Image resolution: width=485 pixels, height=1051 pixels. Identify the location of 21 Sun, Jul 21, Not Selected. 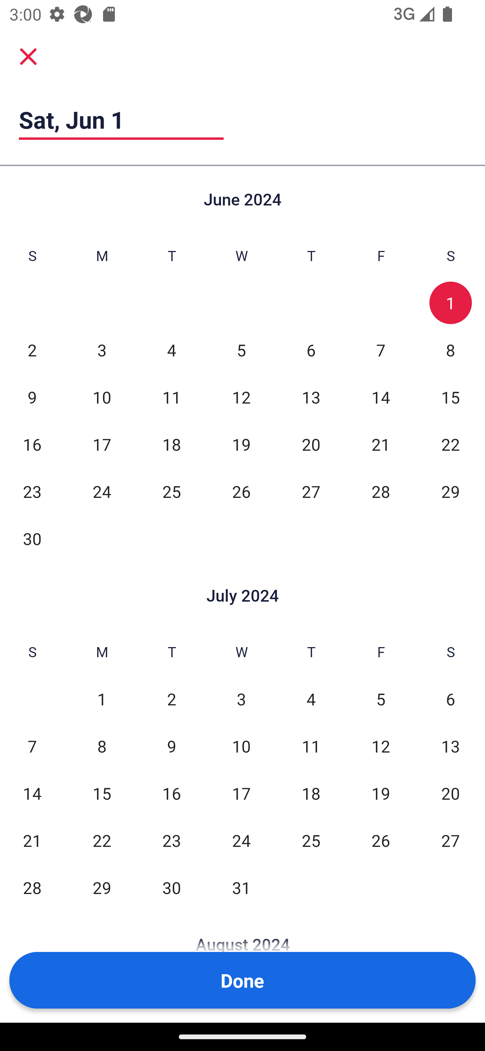
(32, 840).